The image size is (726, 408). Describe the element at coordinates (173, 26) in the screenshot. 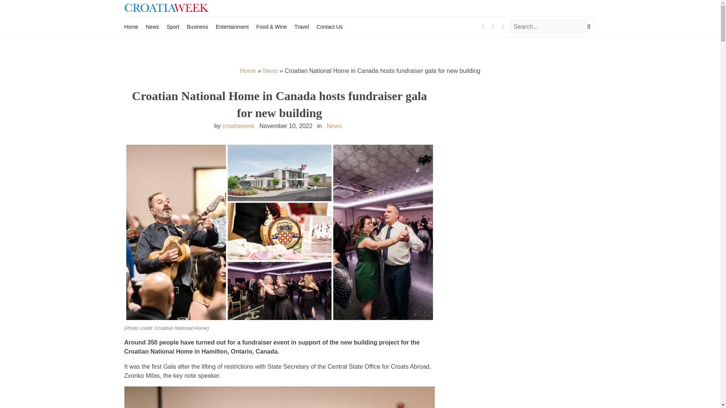

I see `Sport` at that location.